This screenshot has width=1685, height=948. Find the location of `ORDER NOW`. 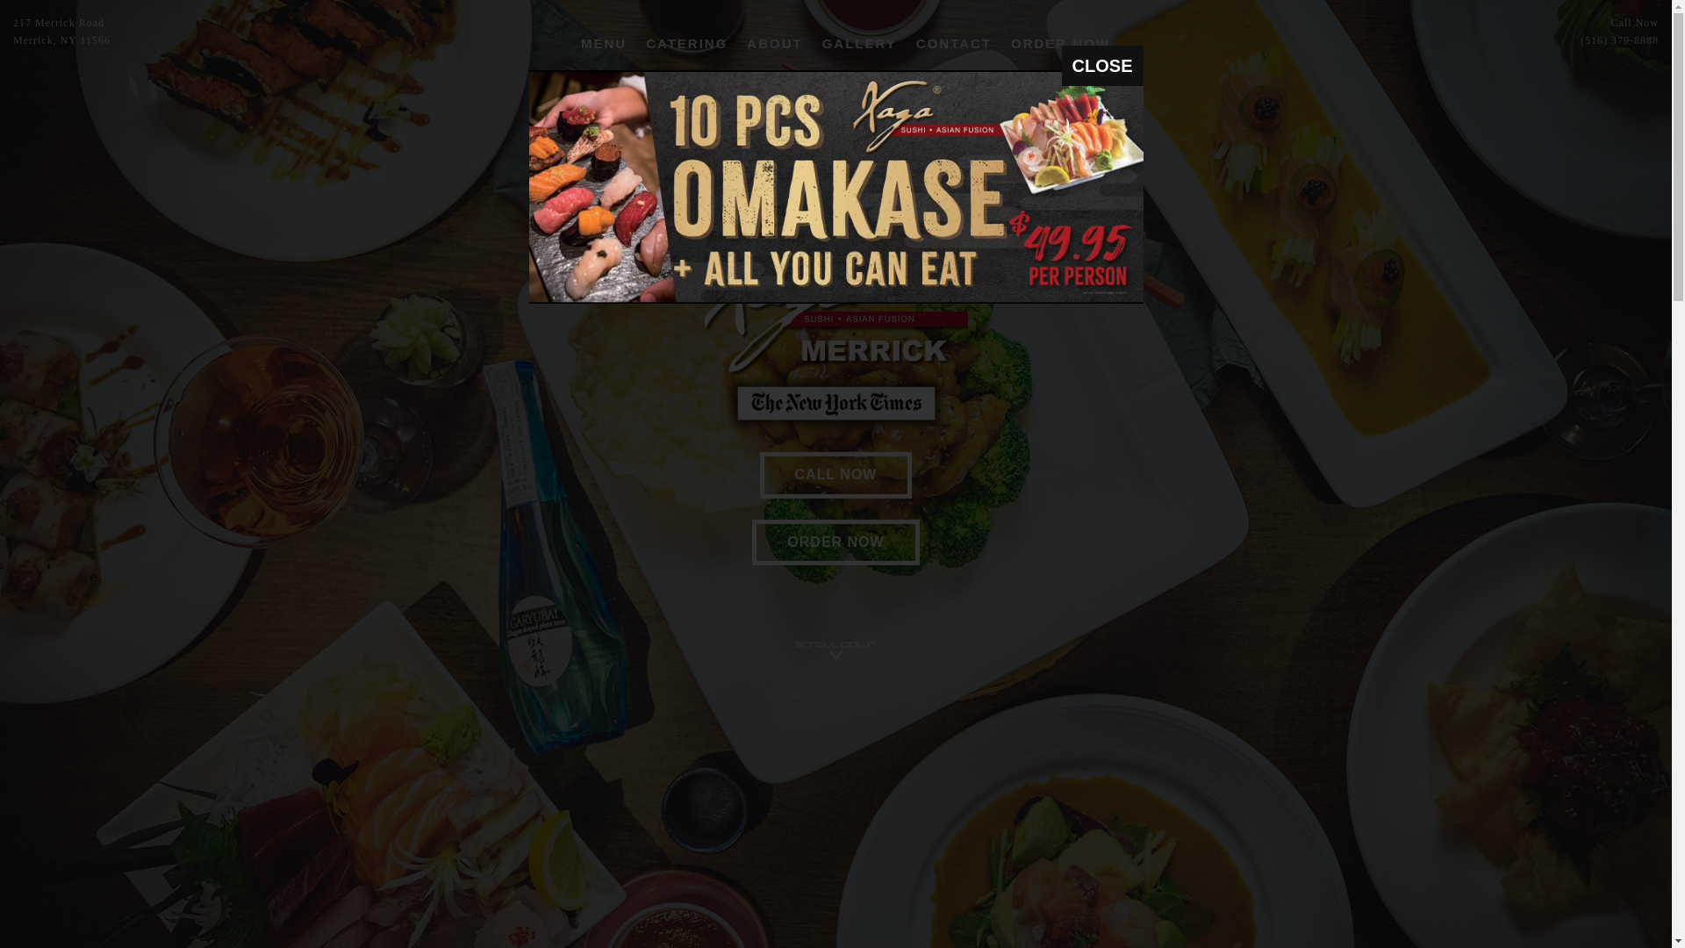

ORDER NOW is located at coordinates (1060, 44).